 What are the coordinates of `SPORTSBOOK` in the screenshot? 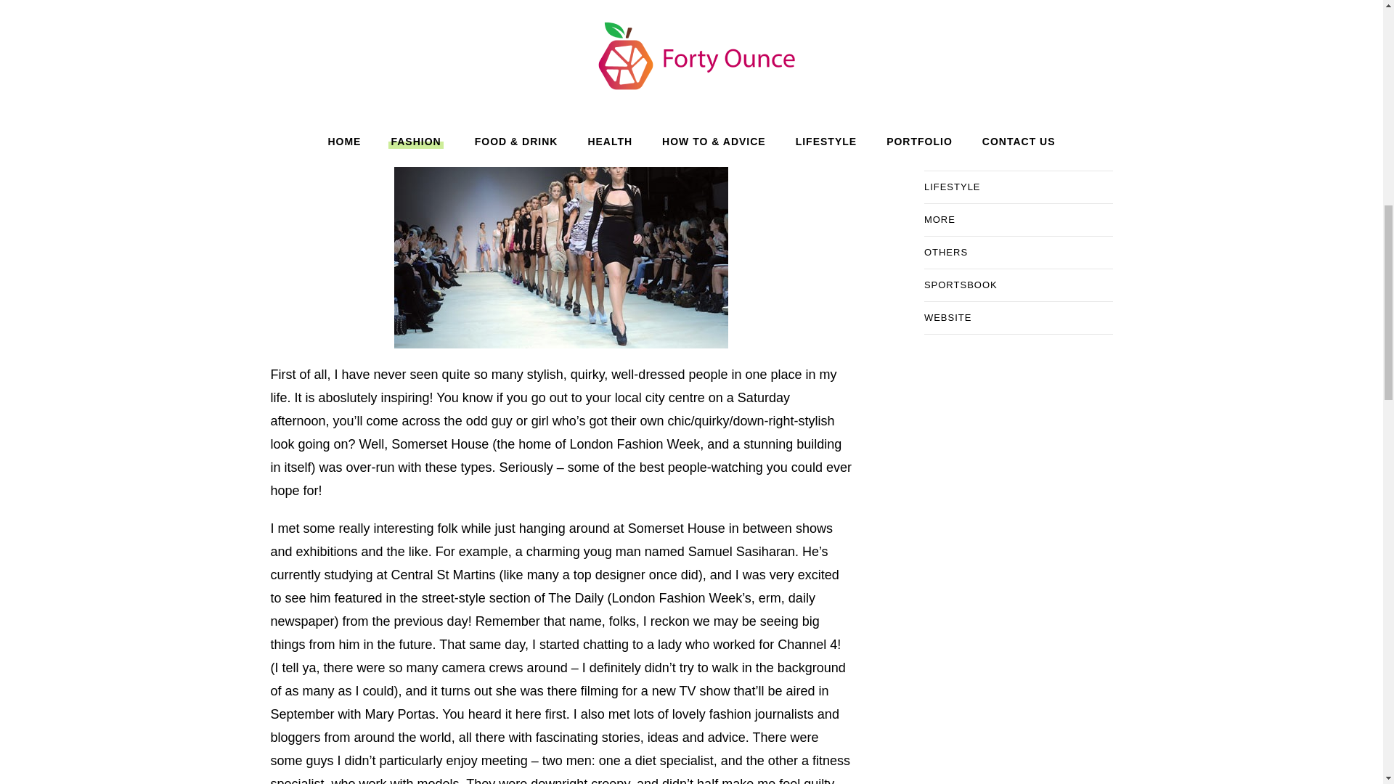 It's located at (961, 285).